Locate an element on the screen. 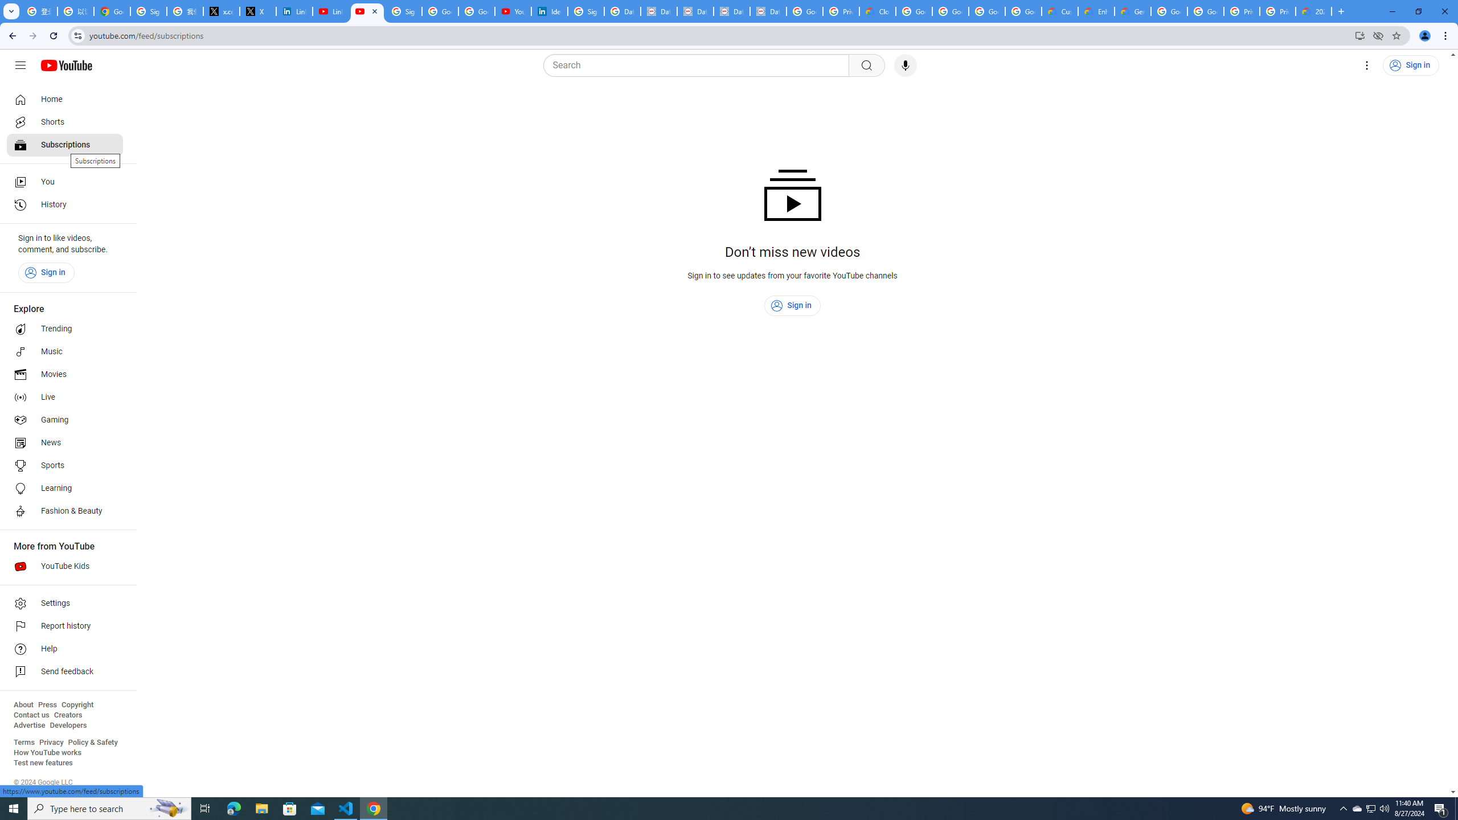 This screenshot has width=1458, height=820. Advertise is located at coordinates (29, 725).